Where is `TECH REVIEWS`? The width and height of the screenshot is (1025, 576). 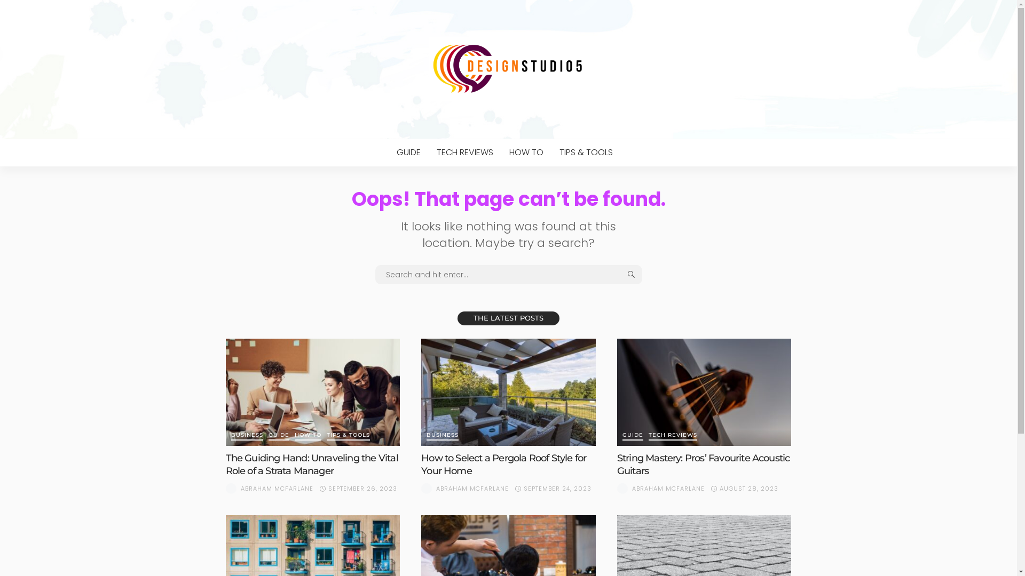 TECH REVIEWS is located at coordinates (464, 153).